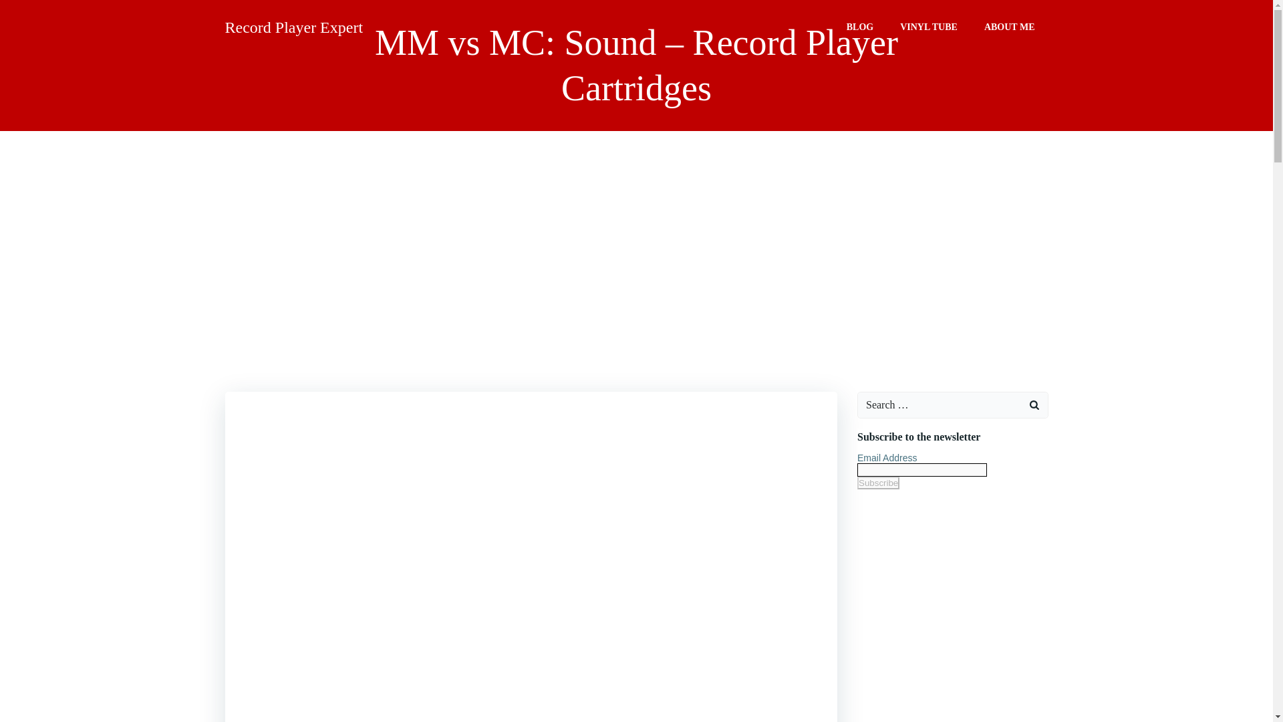 The image size is (1283, 722). What do you see at coordinates (860, 27) in the screenshot?
I see `BLOG` at bounding box center [860, 27].